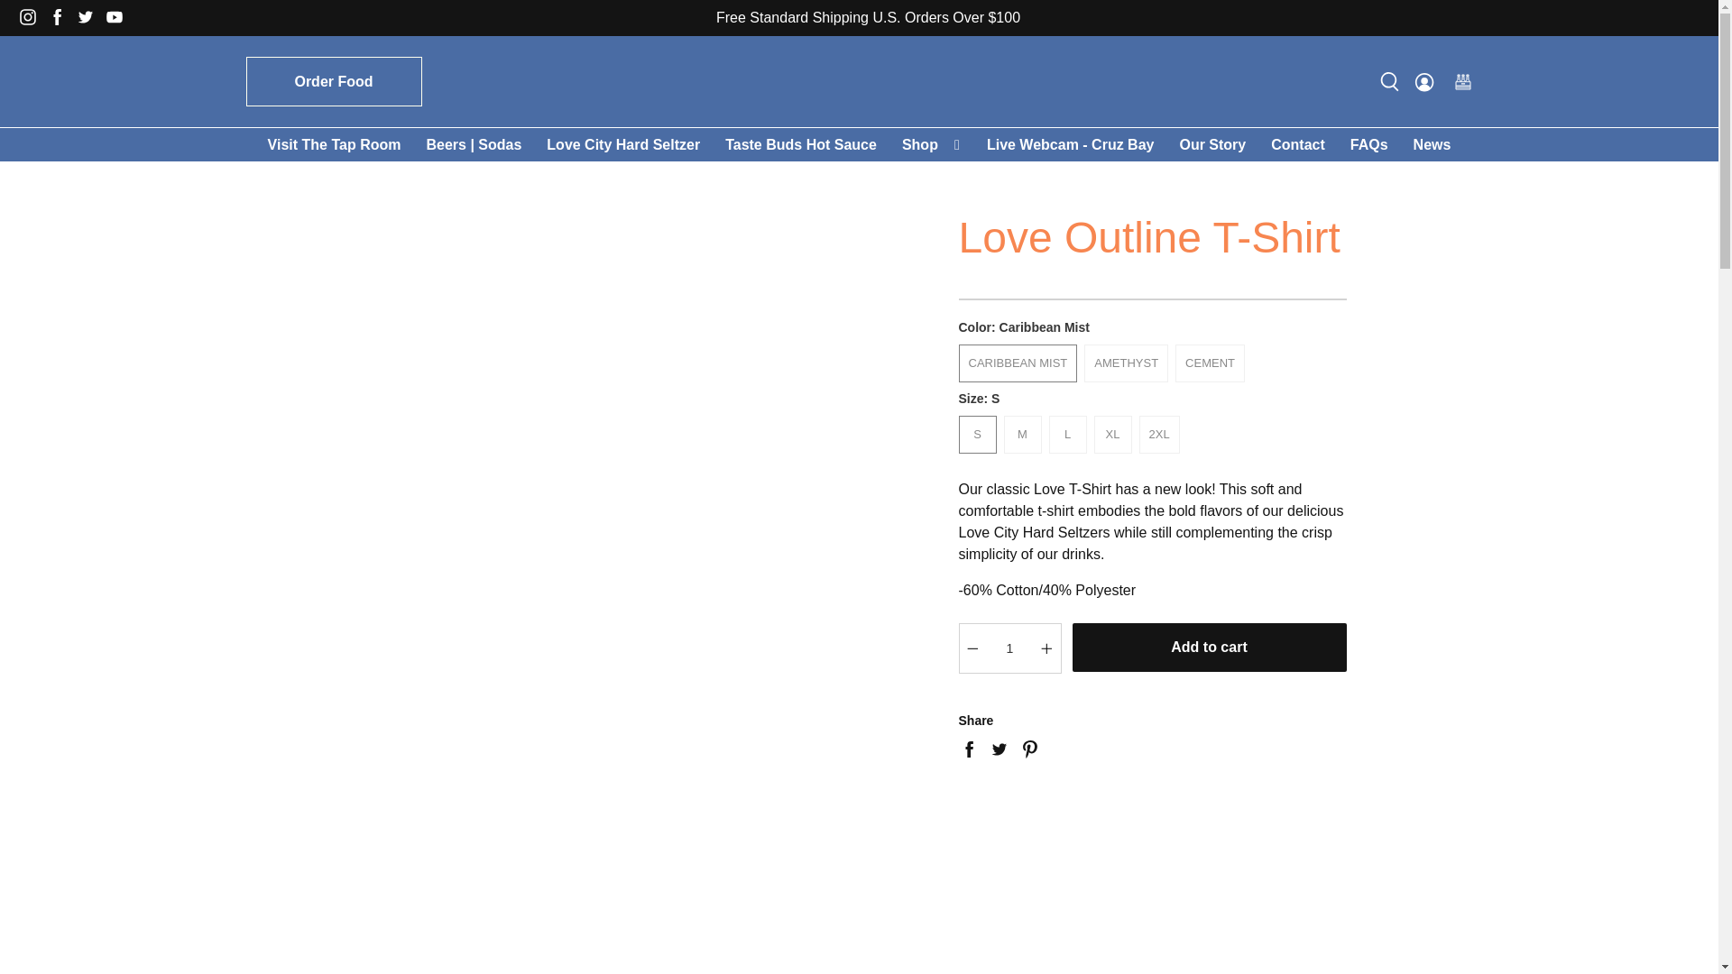 This screenshot has height=974, width=1732. What do you see at coordinates (333, 81) in the screenshot?
I see `Order Food` at bounding box center [333, 81].